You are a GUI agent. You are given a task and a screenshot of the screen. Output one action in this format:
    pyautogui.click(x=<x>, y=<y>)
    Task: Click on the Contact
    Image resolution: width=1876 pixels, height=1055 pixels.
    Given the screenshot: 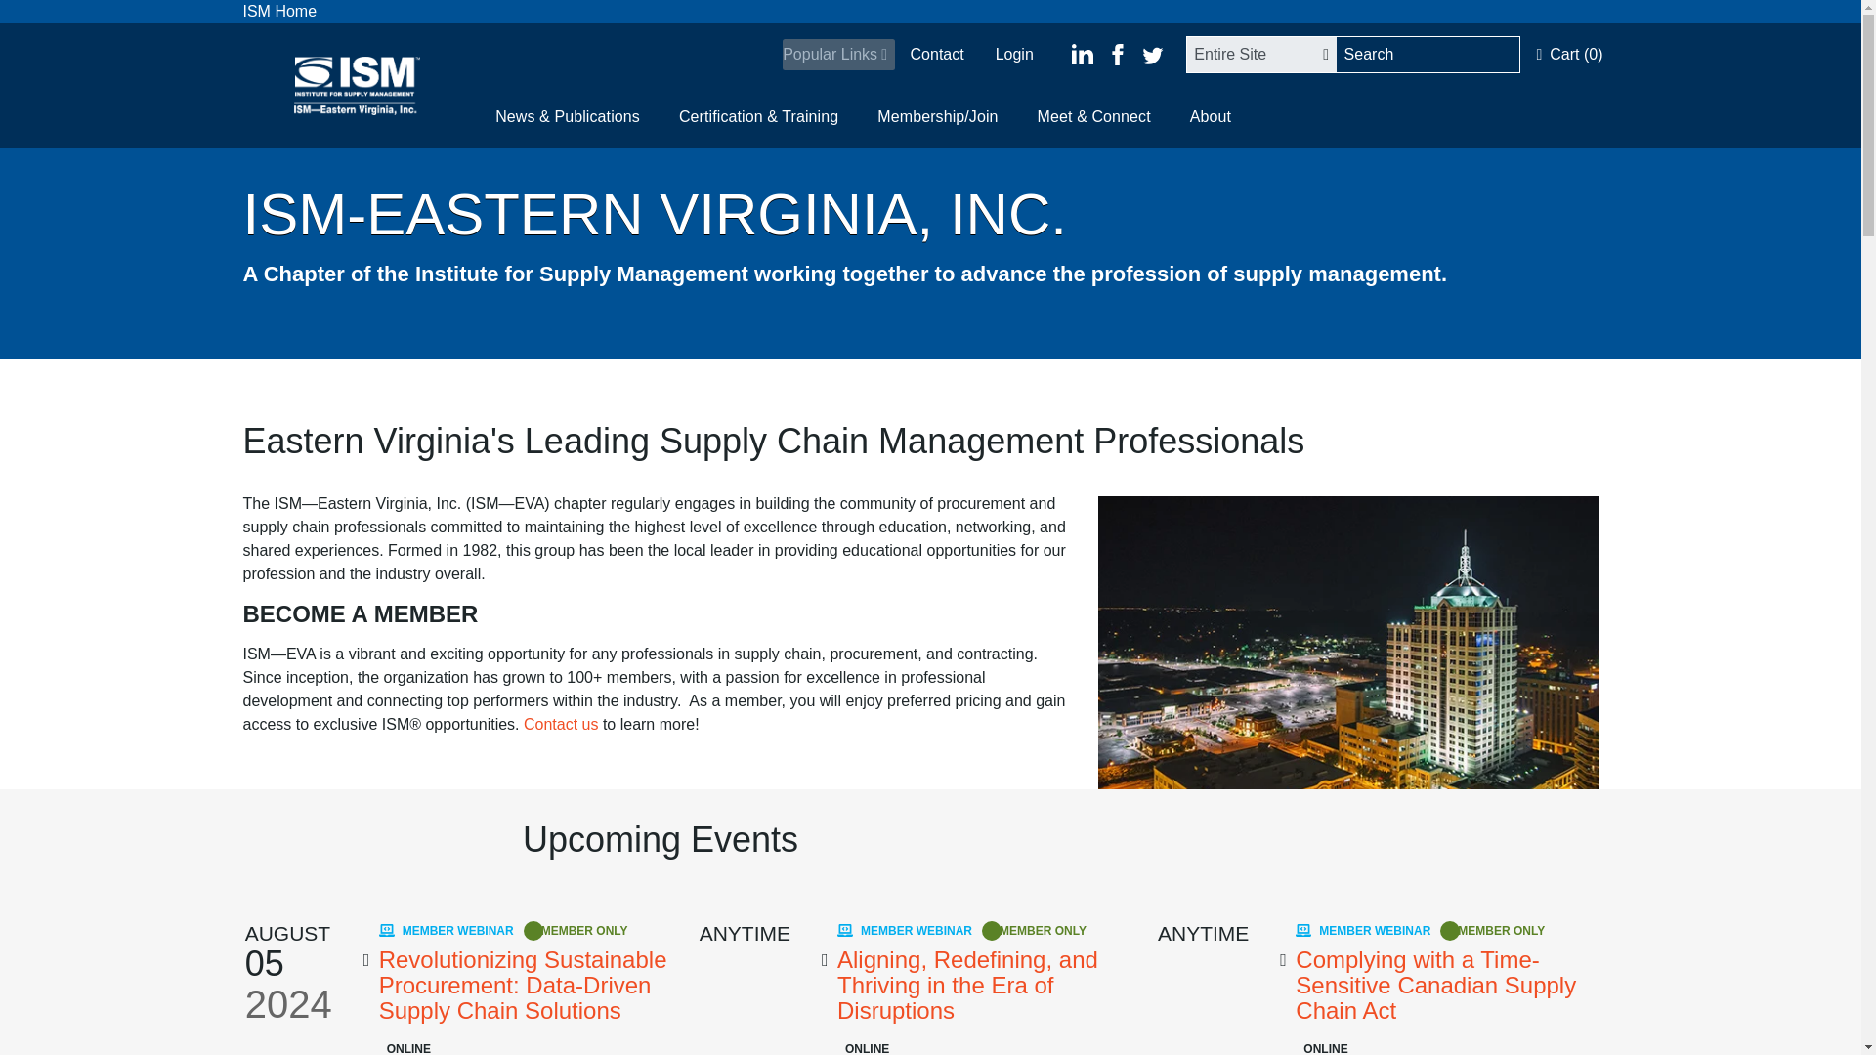 What is the action you would take?
    pyautogui.click(x=928, y=55)
    